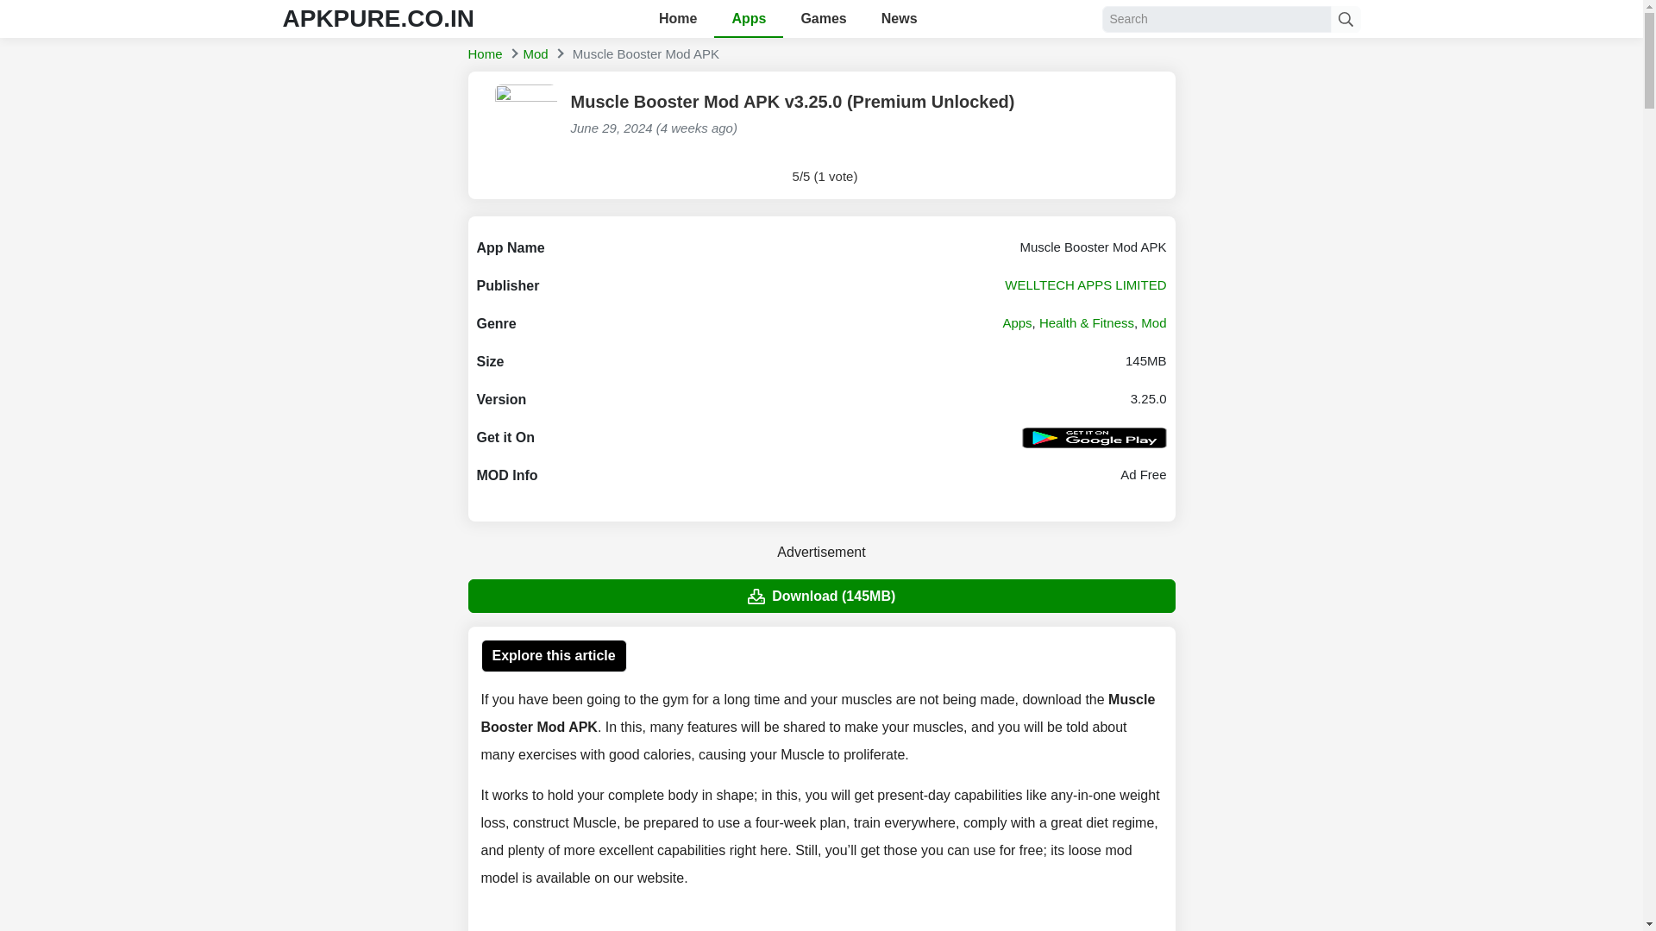 This screenshot has width=1656, height=931. I want to click on Mod, so click(1152, 322).